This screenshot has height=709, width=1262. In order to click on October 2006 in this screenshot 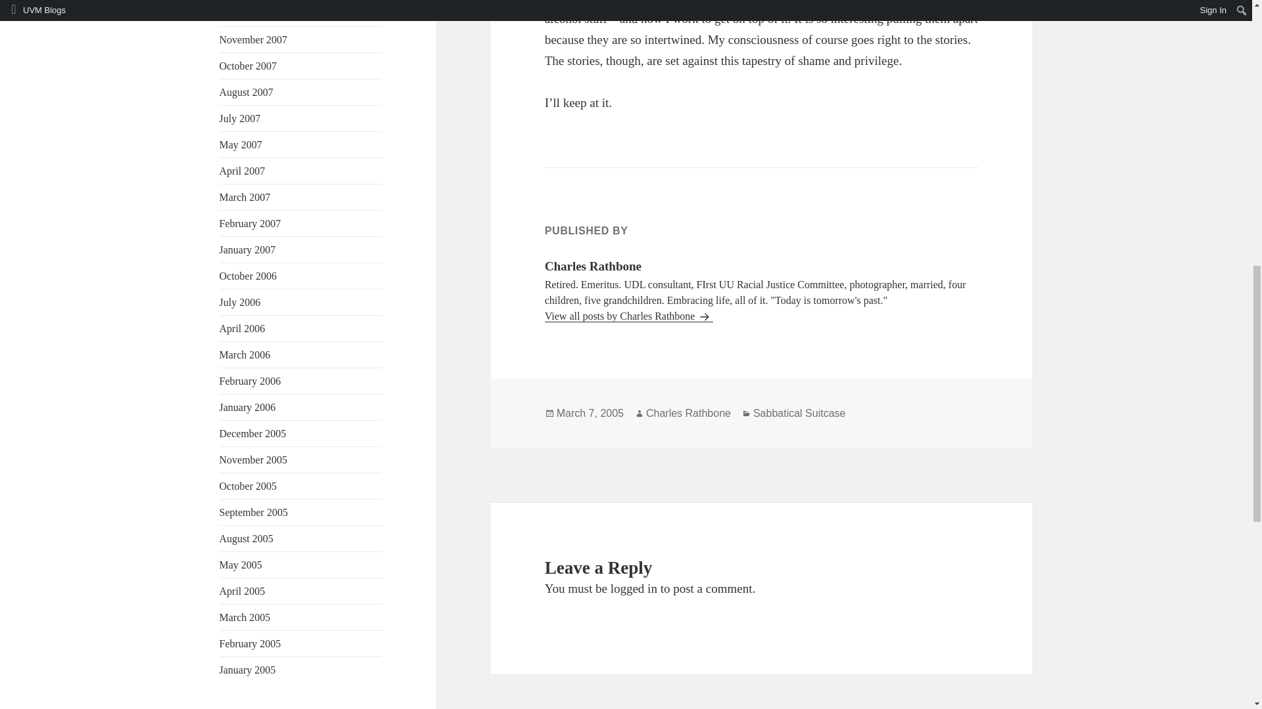, I will do `click(248, 276)`.